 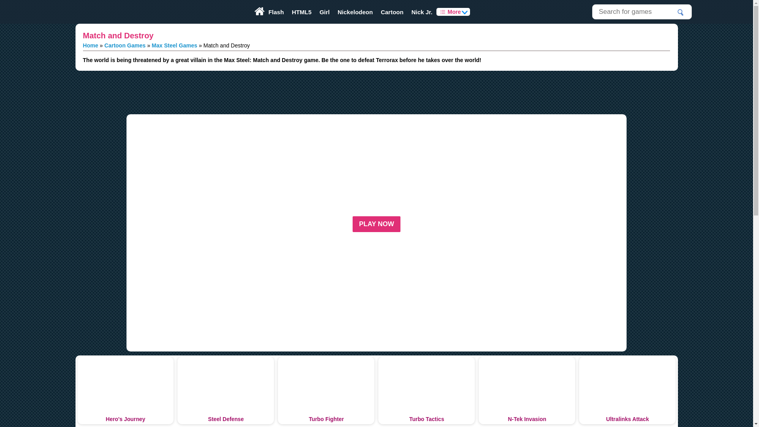 What do you see at coordinates (422, 12) in the screenshot?
I see `Nick Jr.` at bounding box center [422, 12].